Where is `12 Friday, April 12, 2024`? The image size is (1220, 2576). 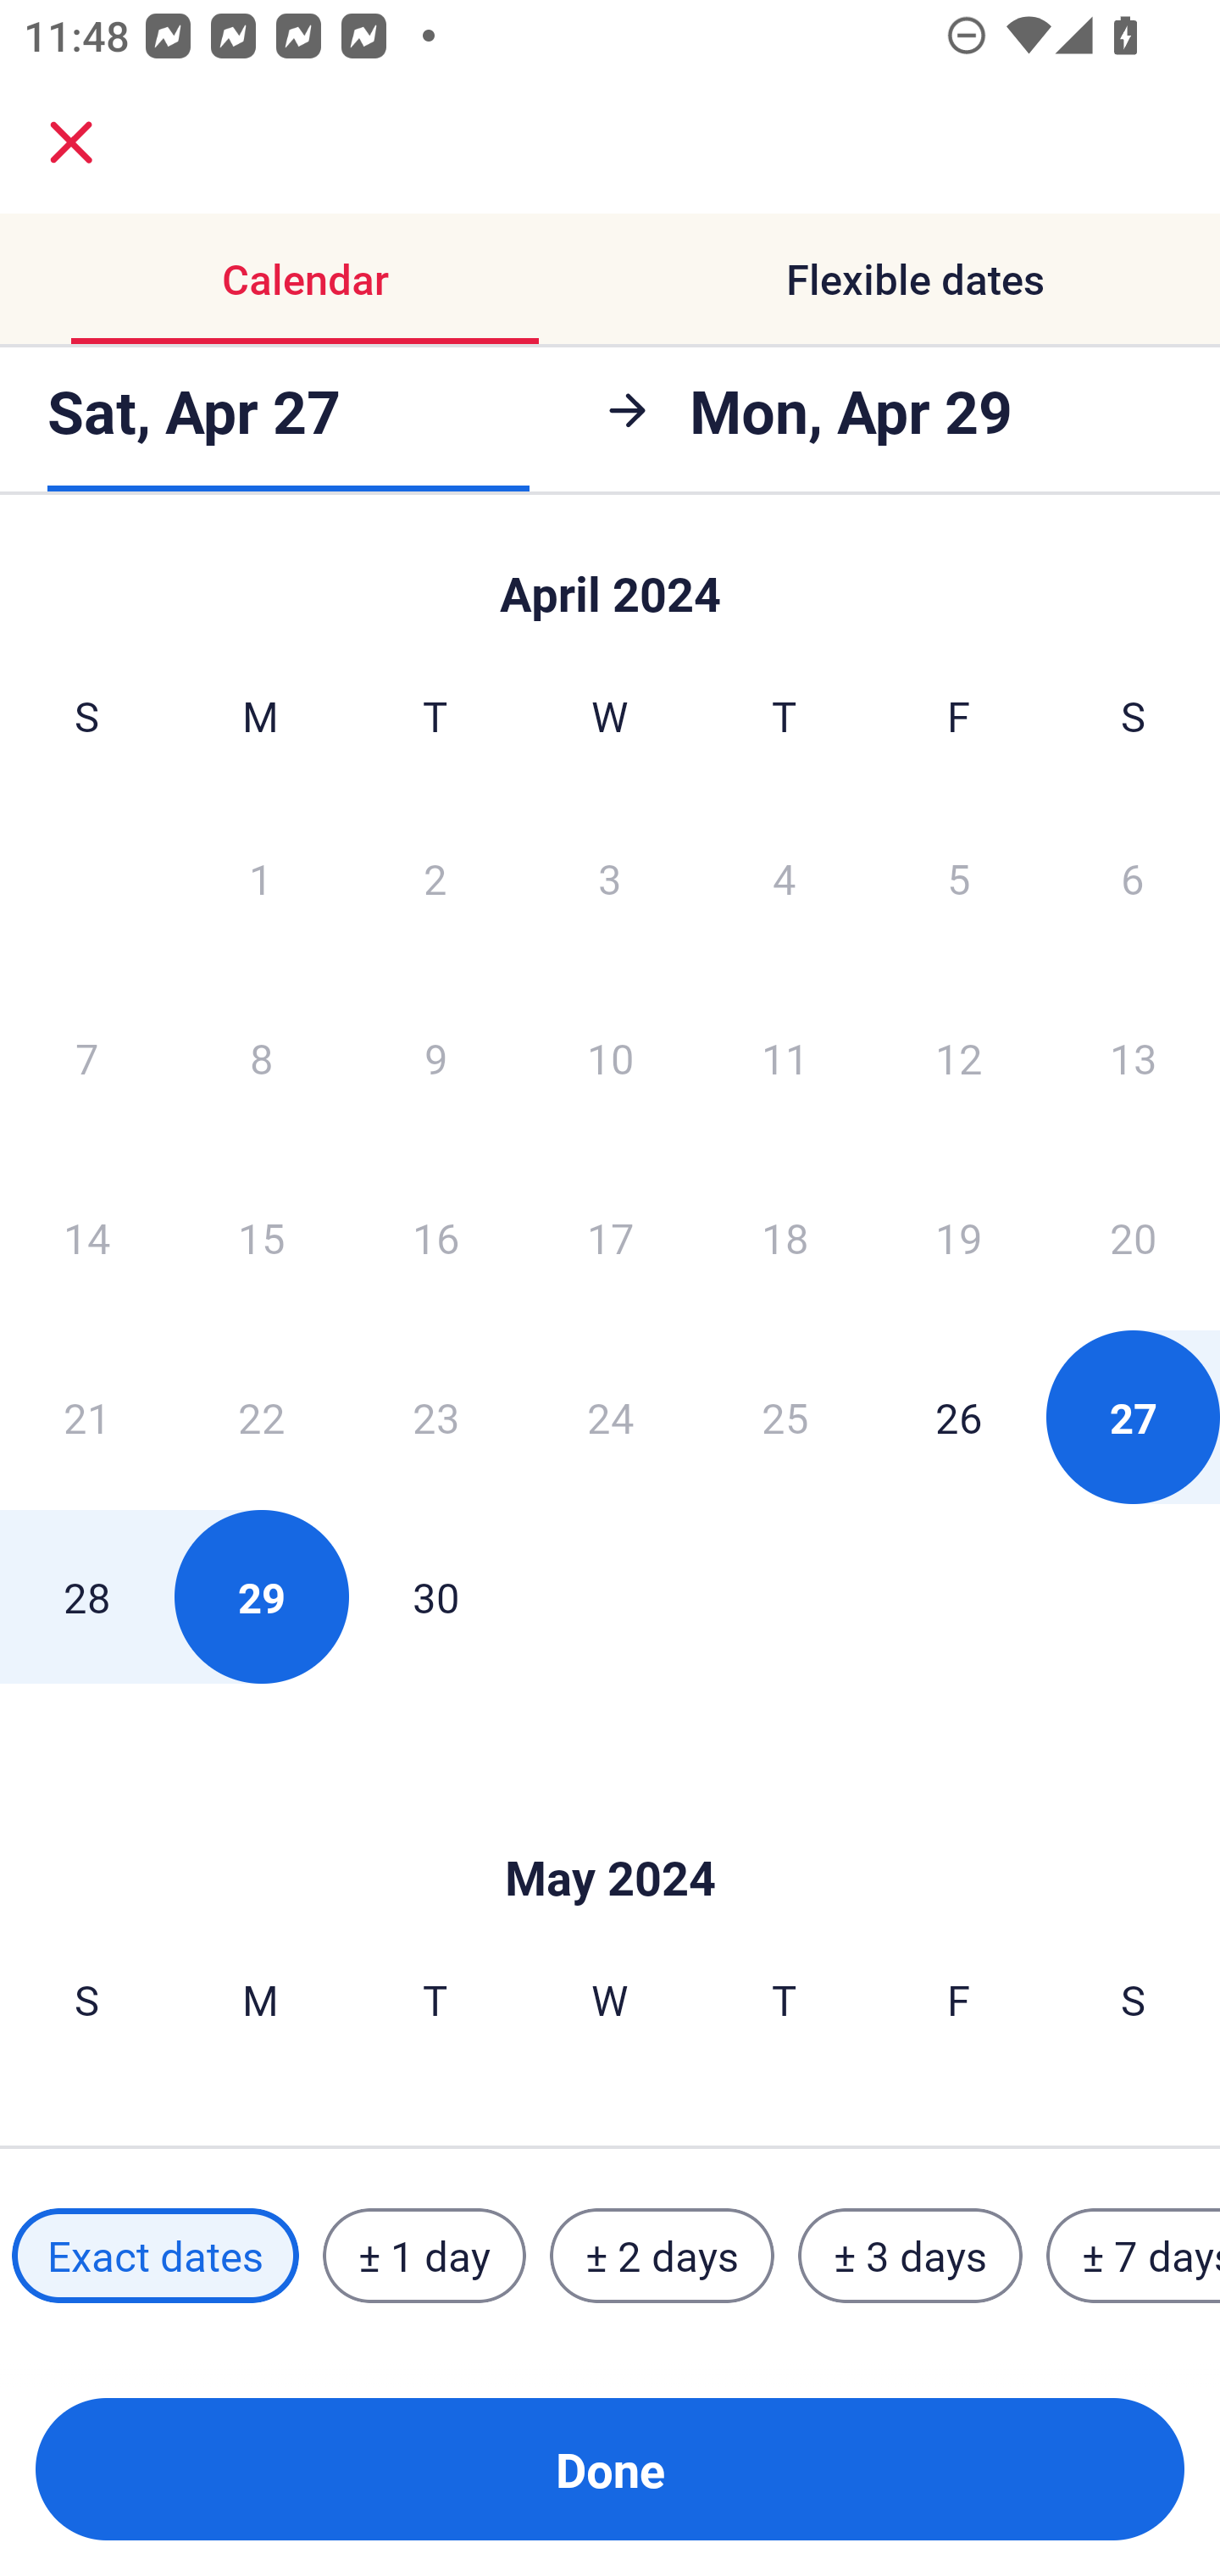
12 Friday, April 12, 2024 is located at coordinates (959, 1058).